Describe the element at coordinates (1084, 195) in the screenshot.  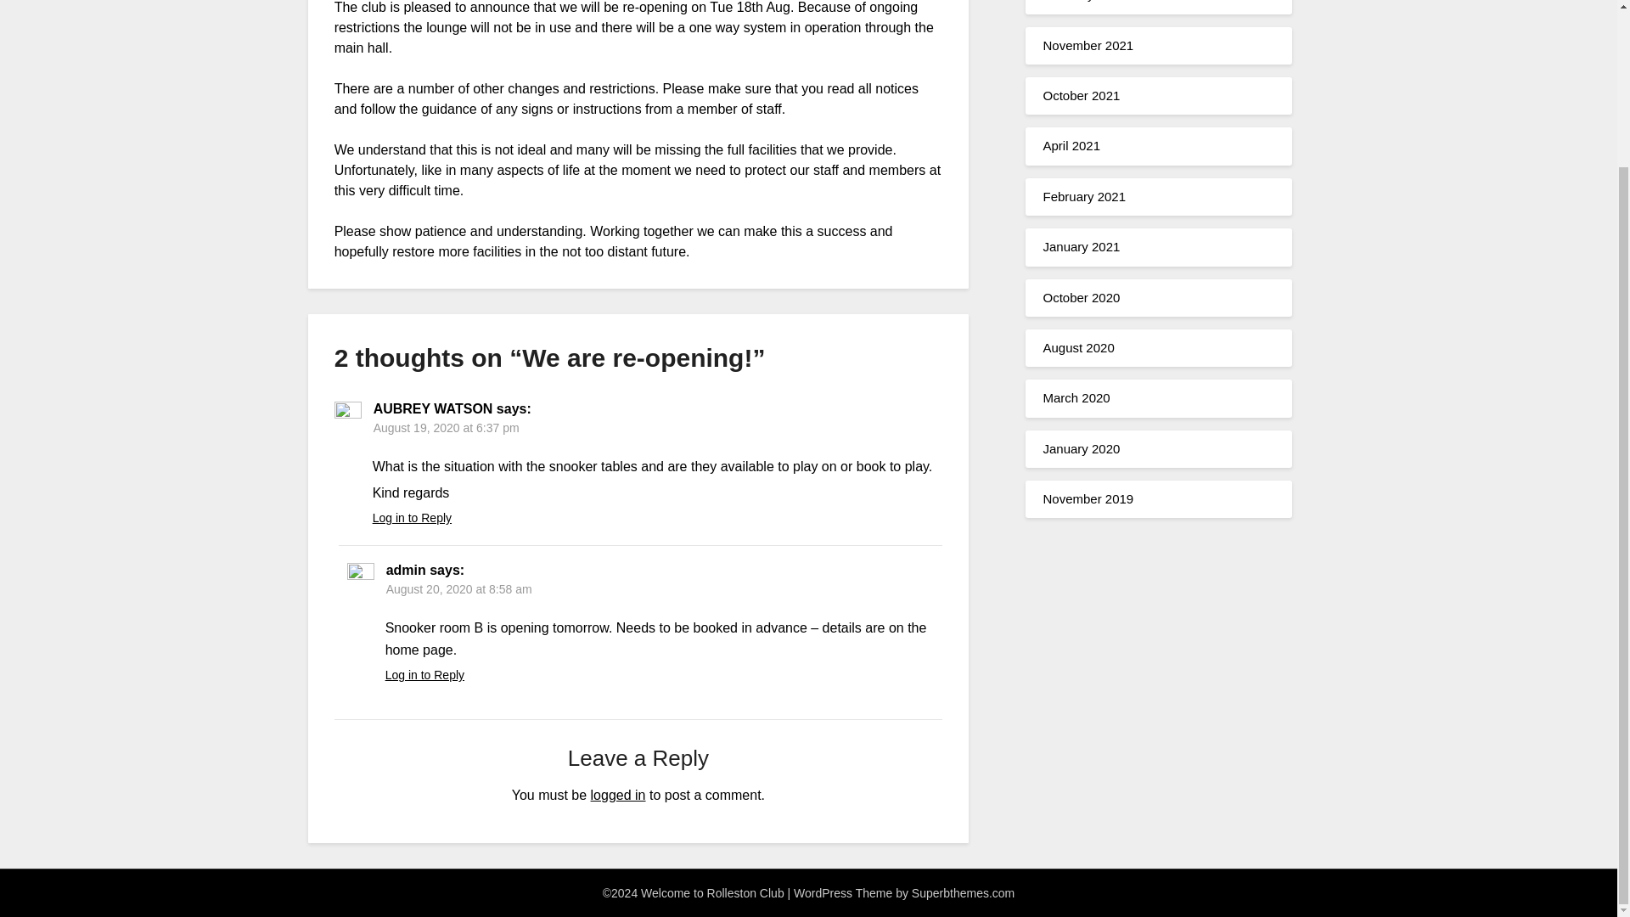
I see `February 2021` at that location.